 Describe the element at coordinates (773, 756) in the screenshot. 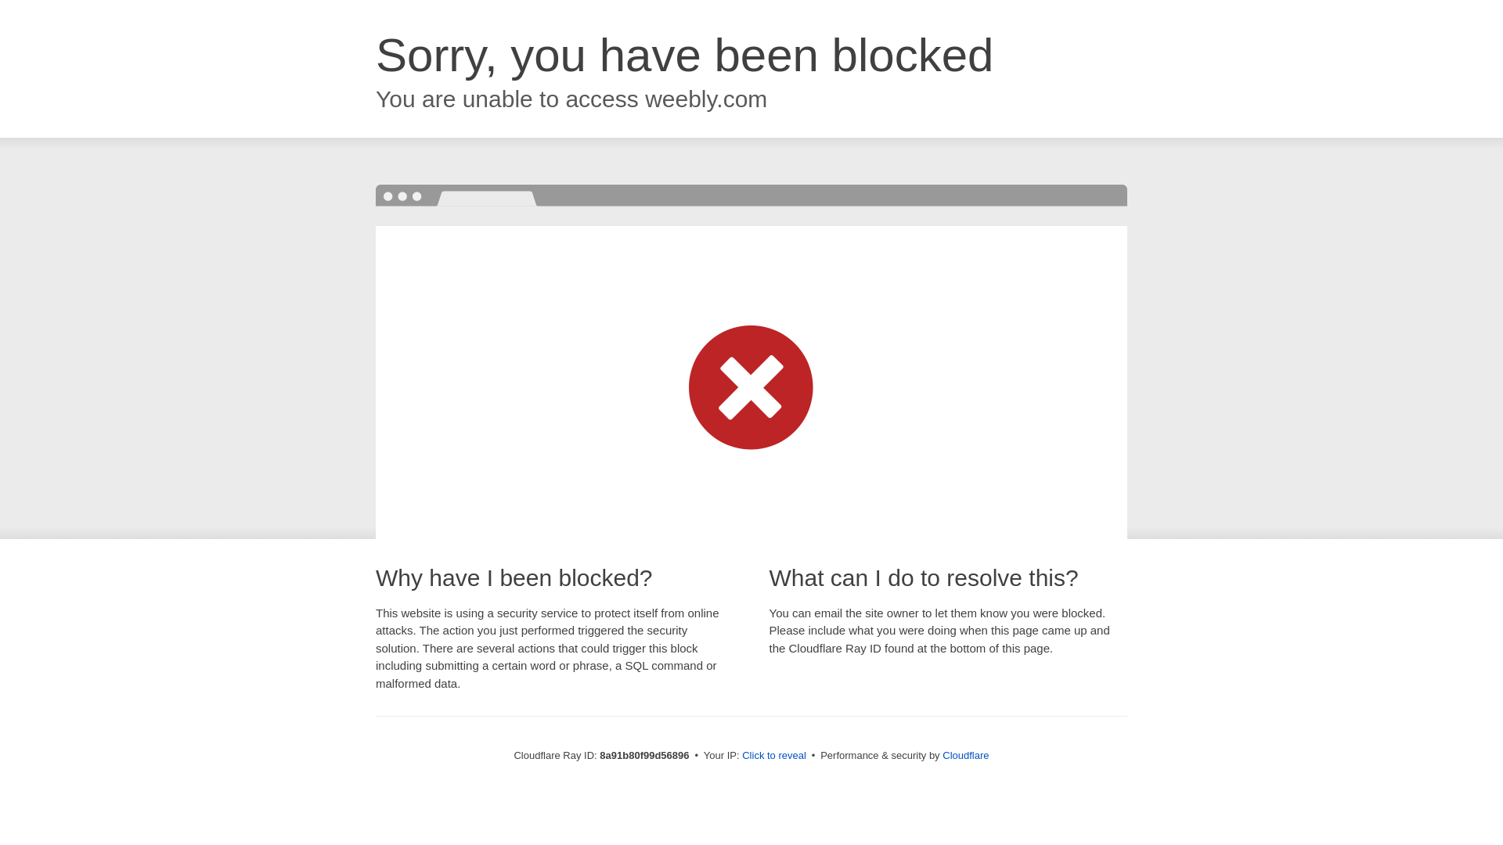

I see `Click to reveal` at that location.